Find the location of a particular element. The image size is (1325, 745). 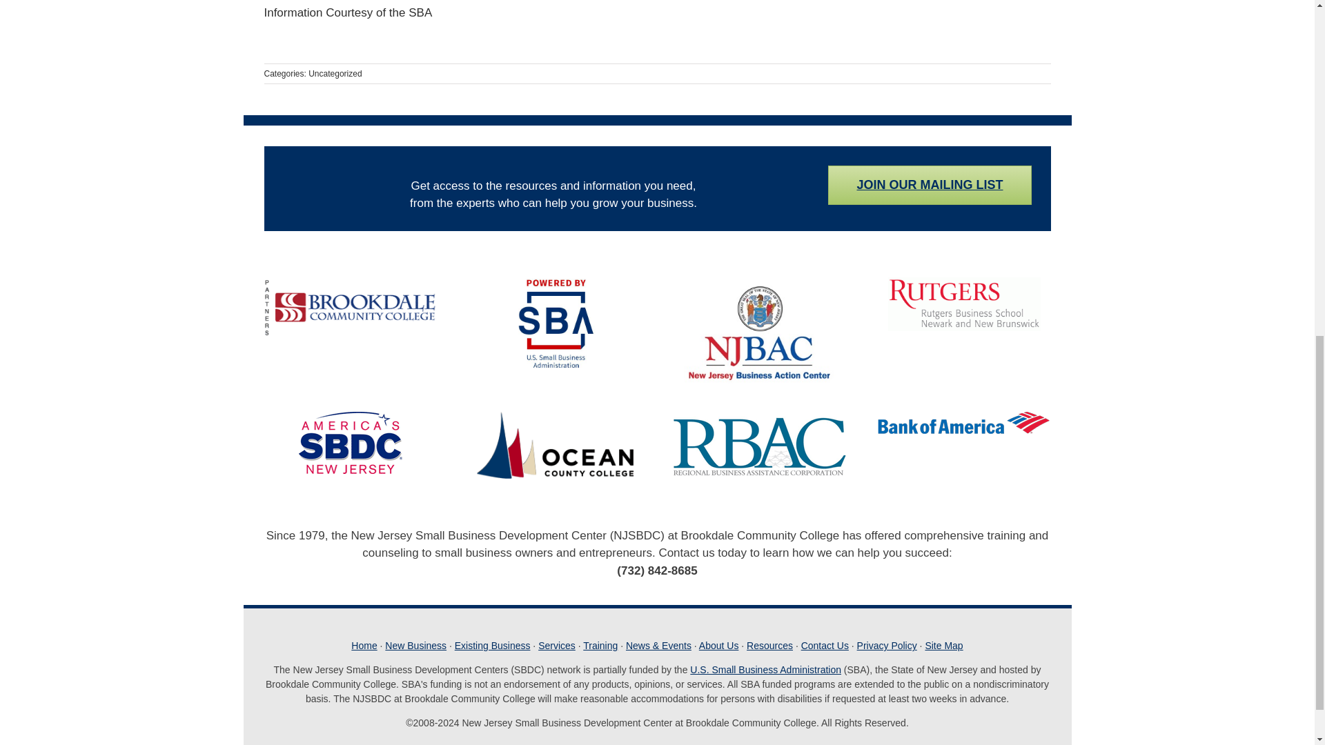

Ocean County College is located at coordinates (555, 446).